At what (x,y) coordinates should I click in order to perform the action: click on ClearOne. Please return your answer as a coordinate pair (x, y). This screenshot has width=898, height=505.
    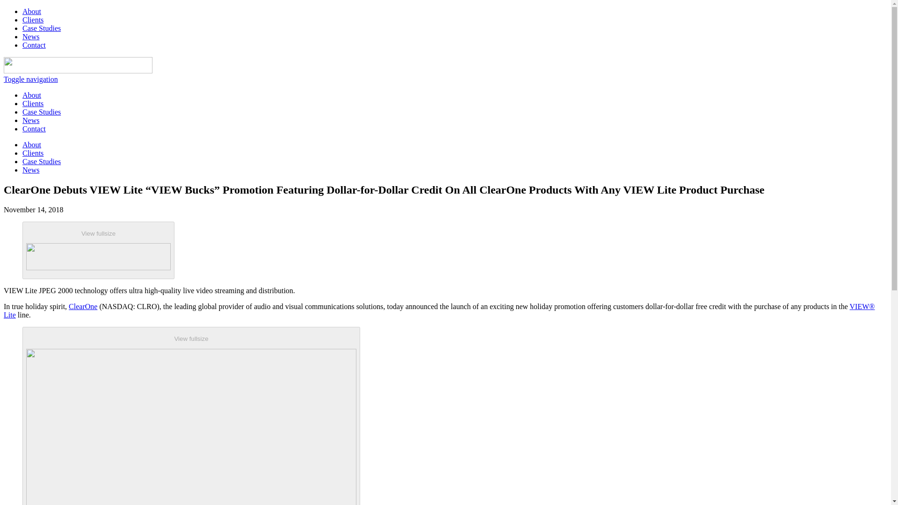
    Looking at the image, I should click on (83, 306).